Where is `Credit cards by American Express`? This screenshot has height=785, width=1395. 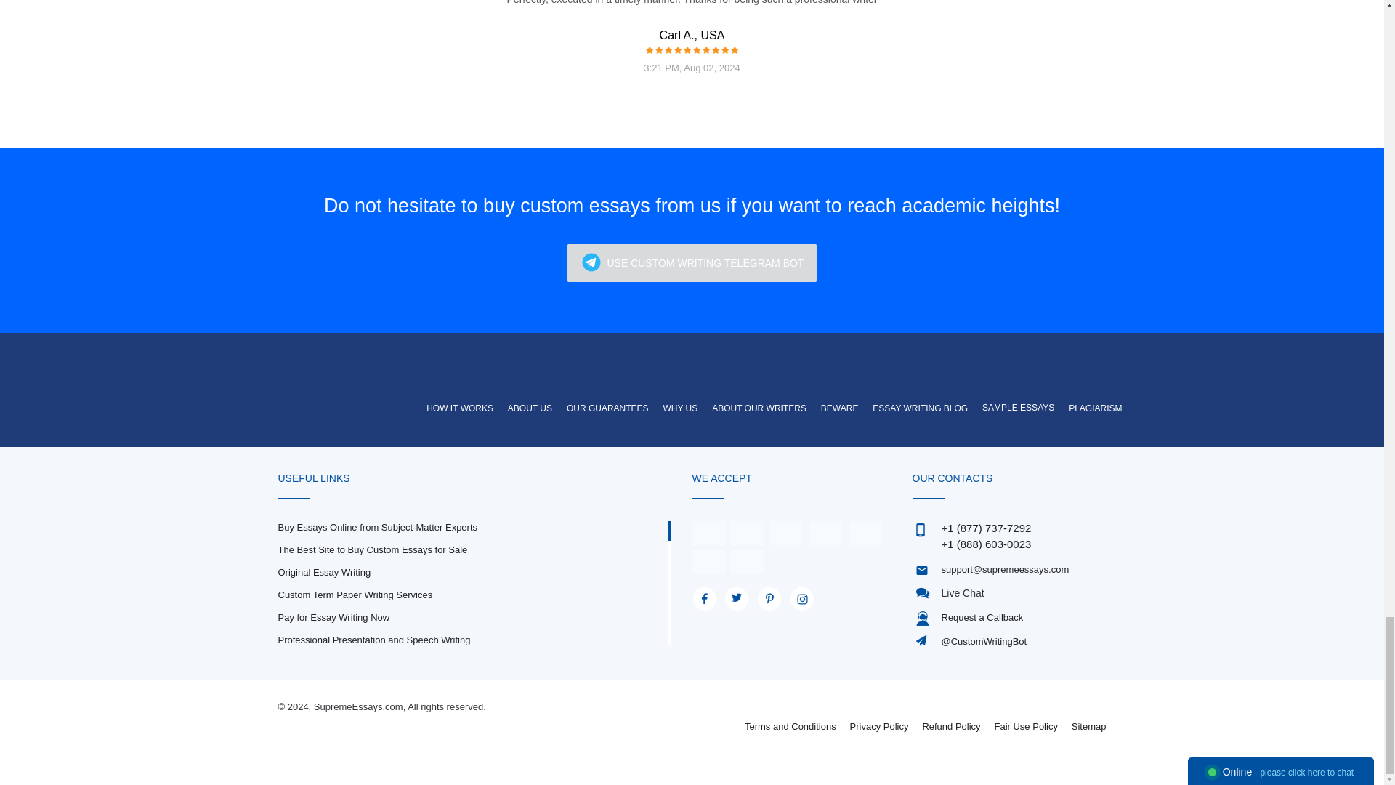
Credit cards by American Express is located at coordinates (786, 532).